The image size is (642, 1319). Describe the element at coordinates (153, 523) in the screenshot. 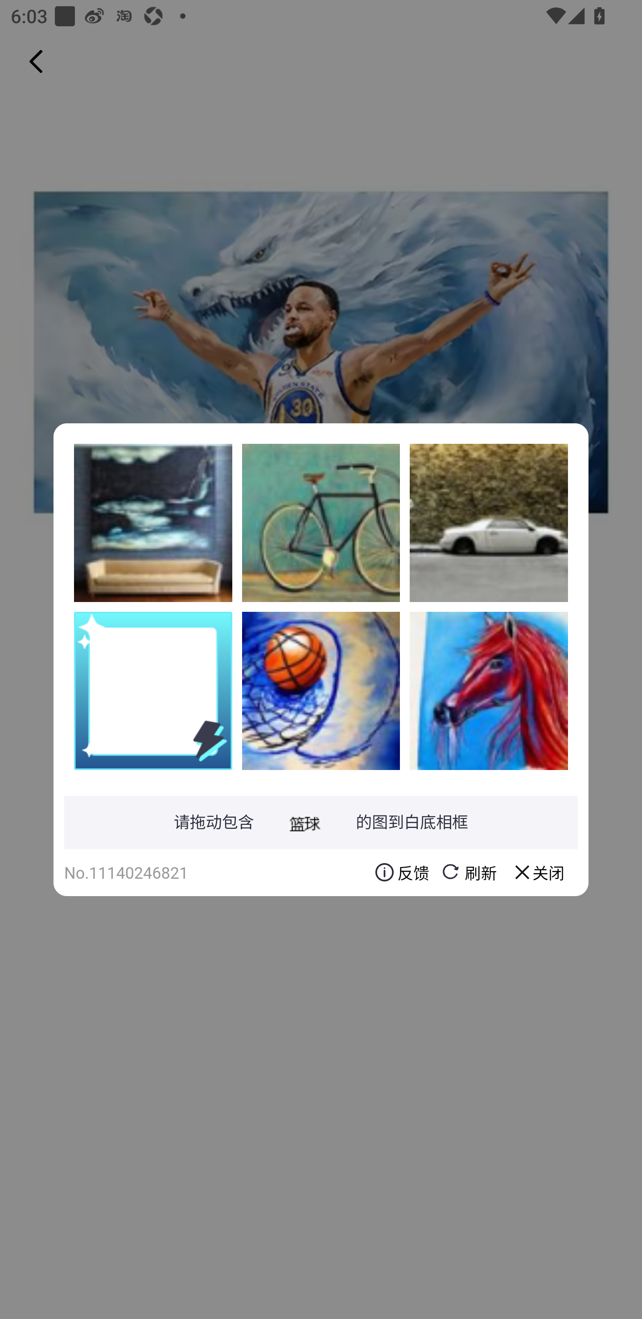

I see `hE5H` at that location.